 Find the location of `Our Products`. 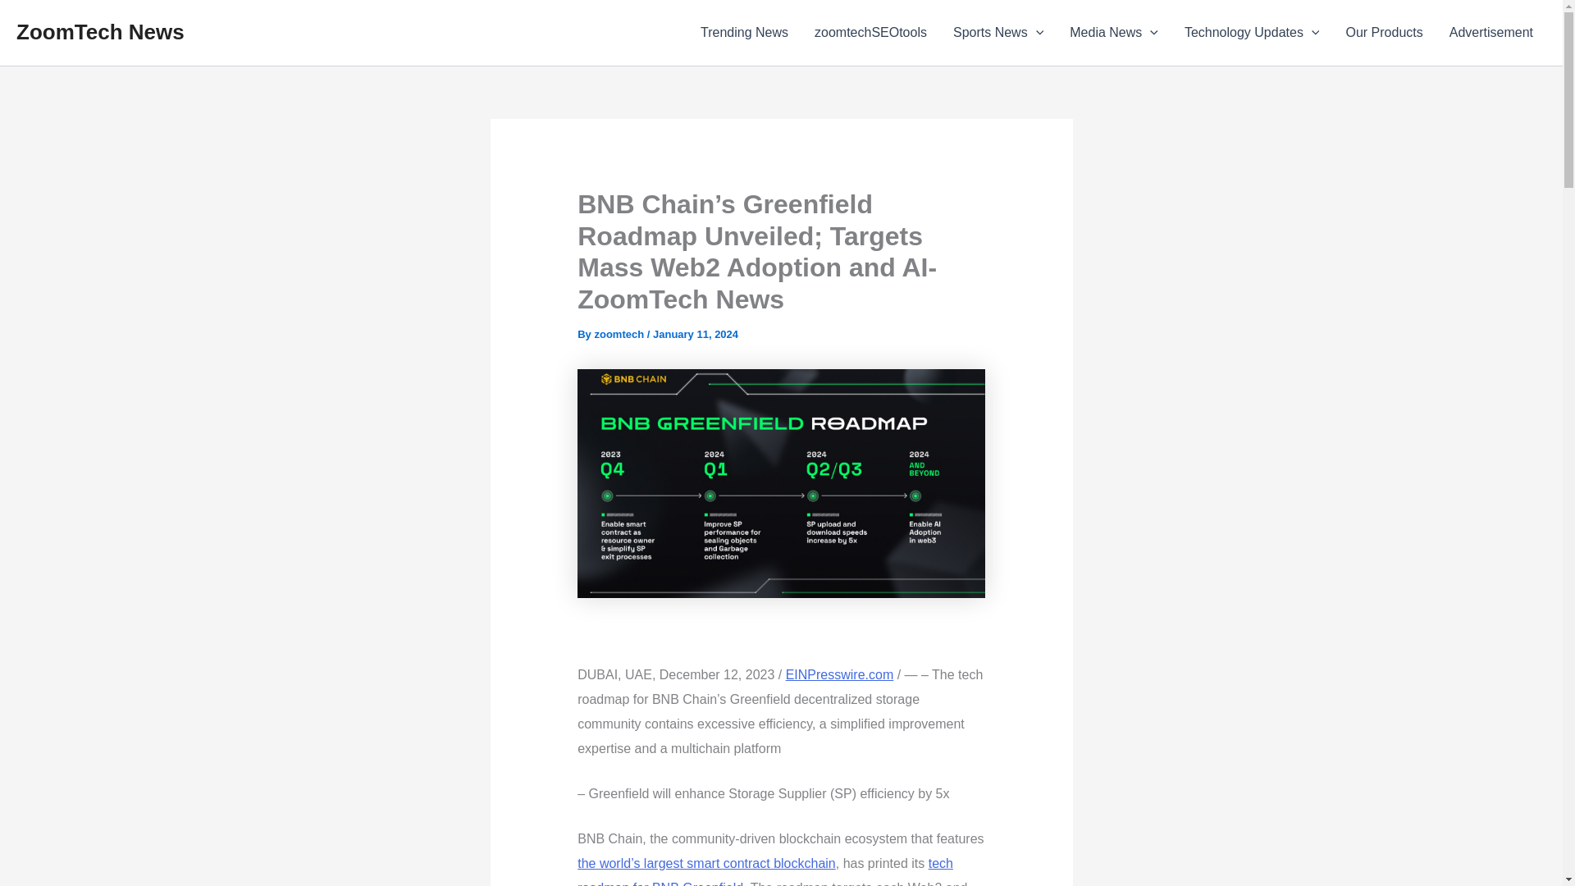

Our Products is located at coordinates (1383, 33).